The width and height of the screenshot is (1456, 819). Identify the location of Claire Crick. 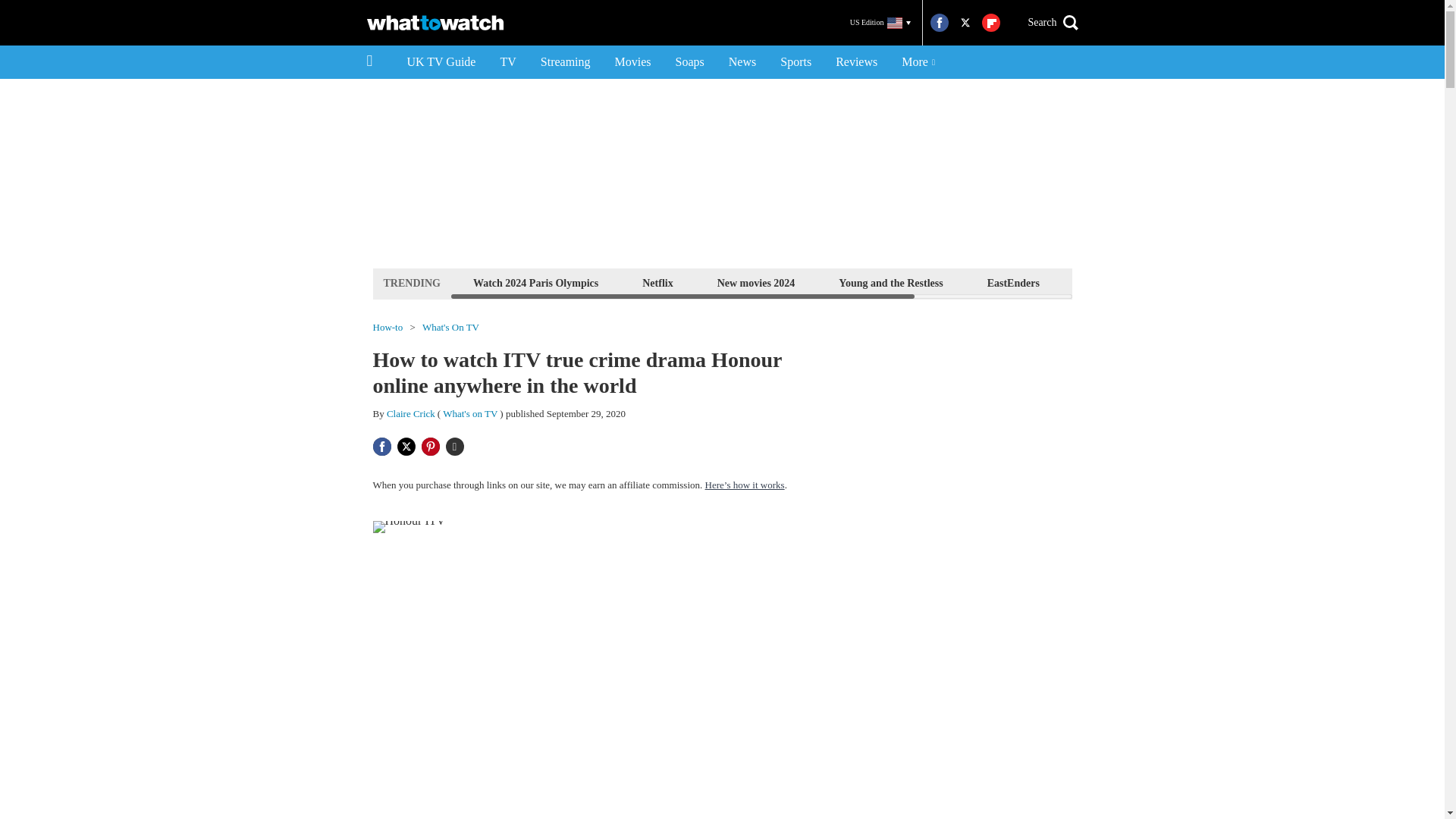
(411, 413).